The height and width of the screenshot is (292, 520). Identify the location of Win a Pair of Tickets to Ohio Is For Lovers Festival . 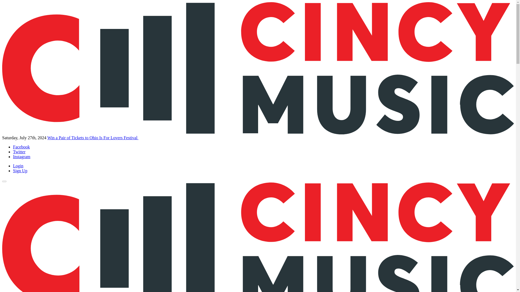
(93, 138).